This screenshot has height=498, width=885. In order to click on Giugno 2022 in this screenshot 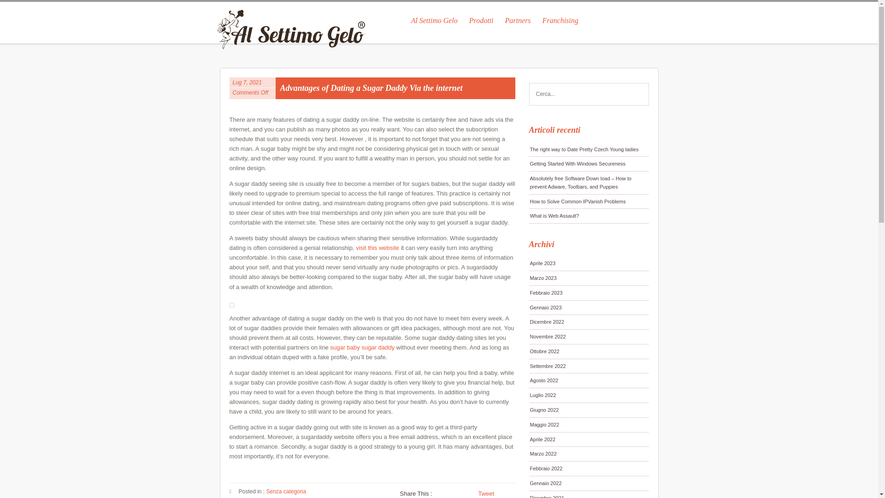, I will do `click(589, 410)`.